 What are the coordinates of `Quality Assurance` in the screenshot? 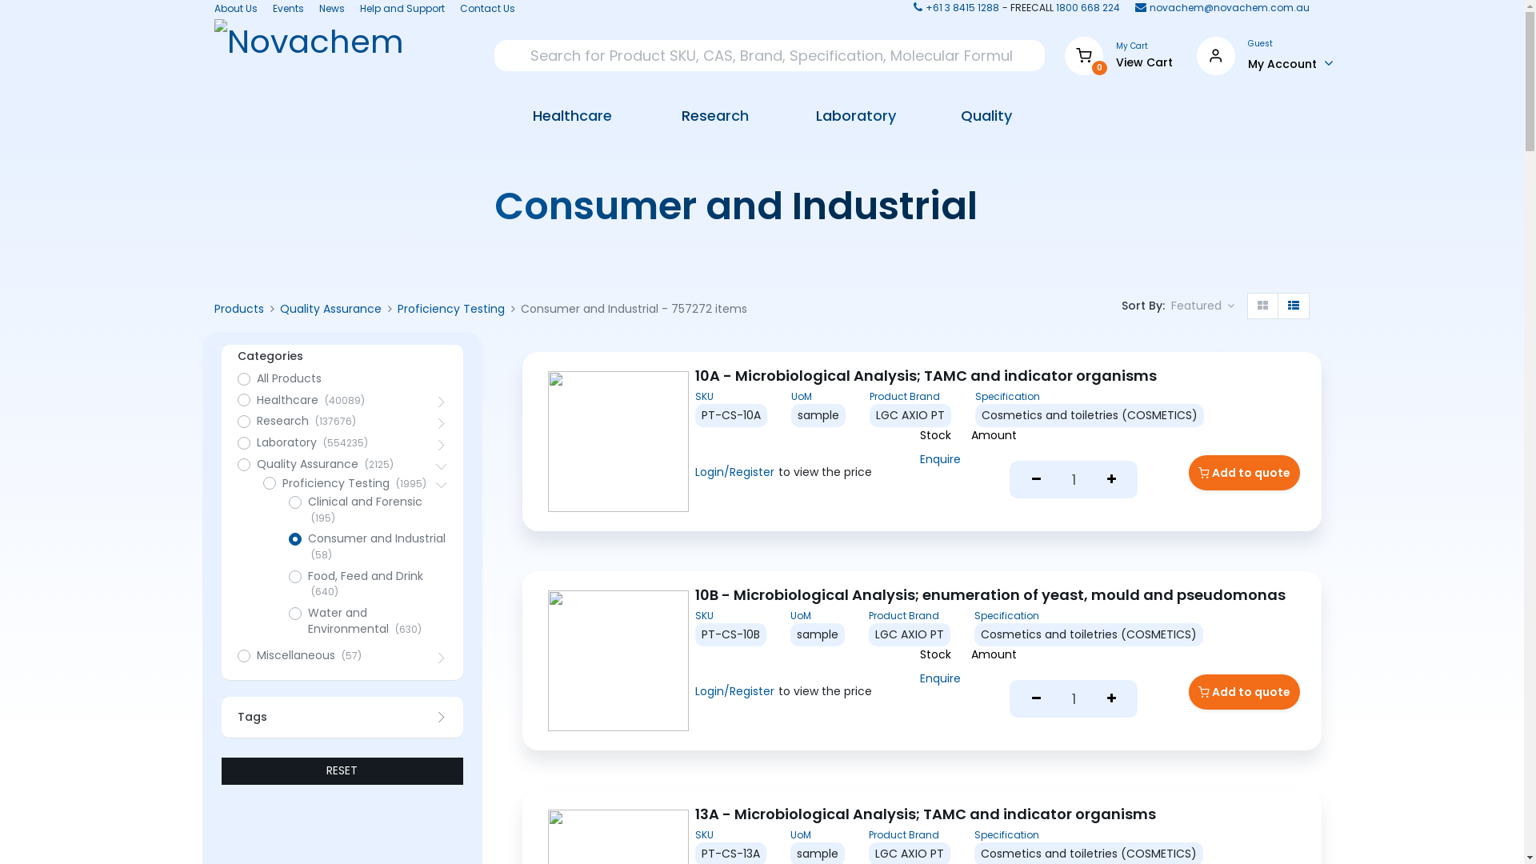 It's located at (331, 309).